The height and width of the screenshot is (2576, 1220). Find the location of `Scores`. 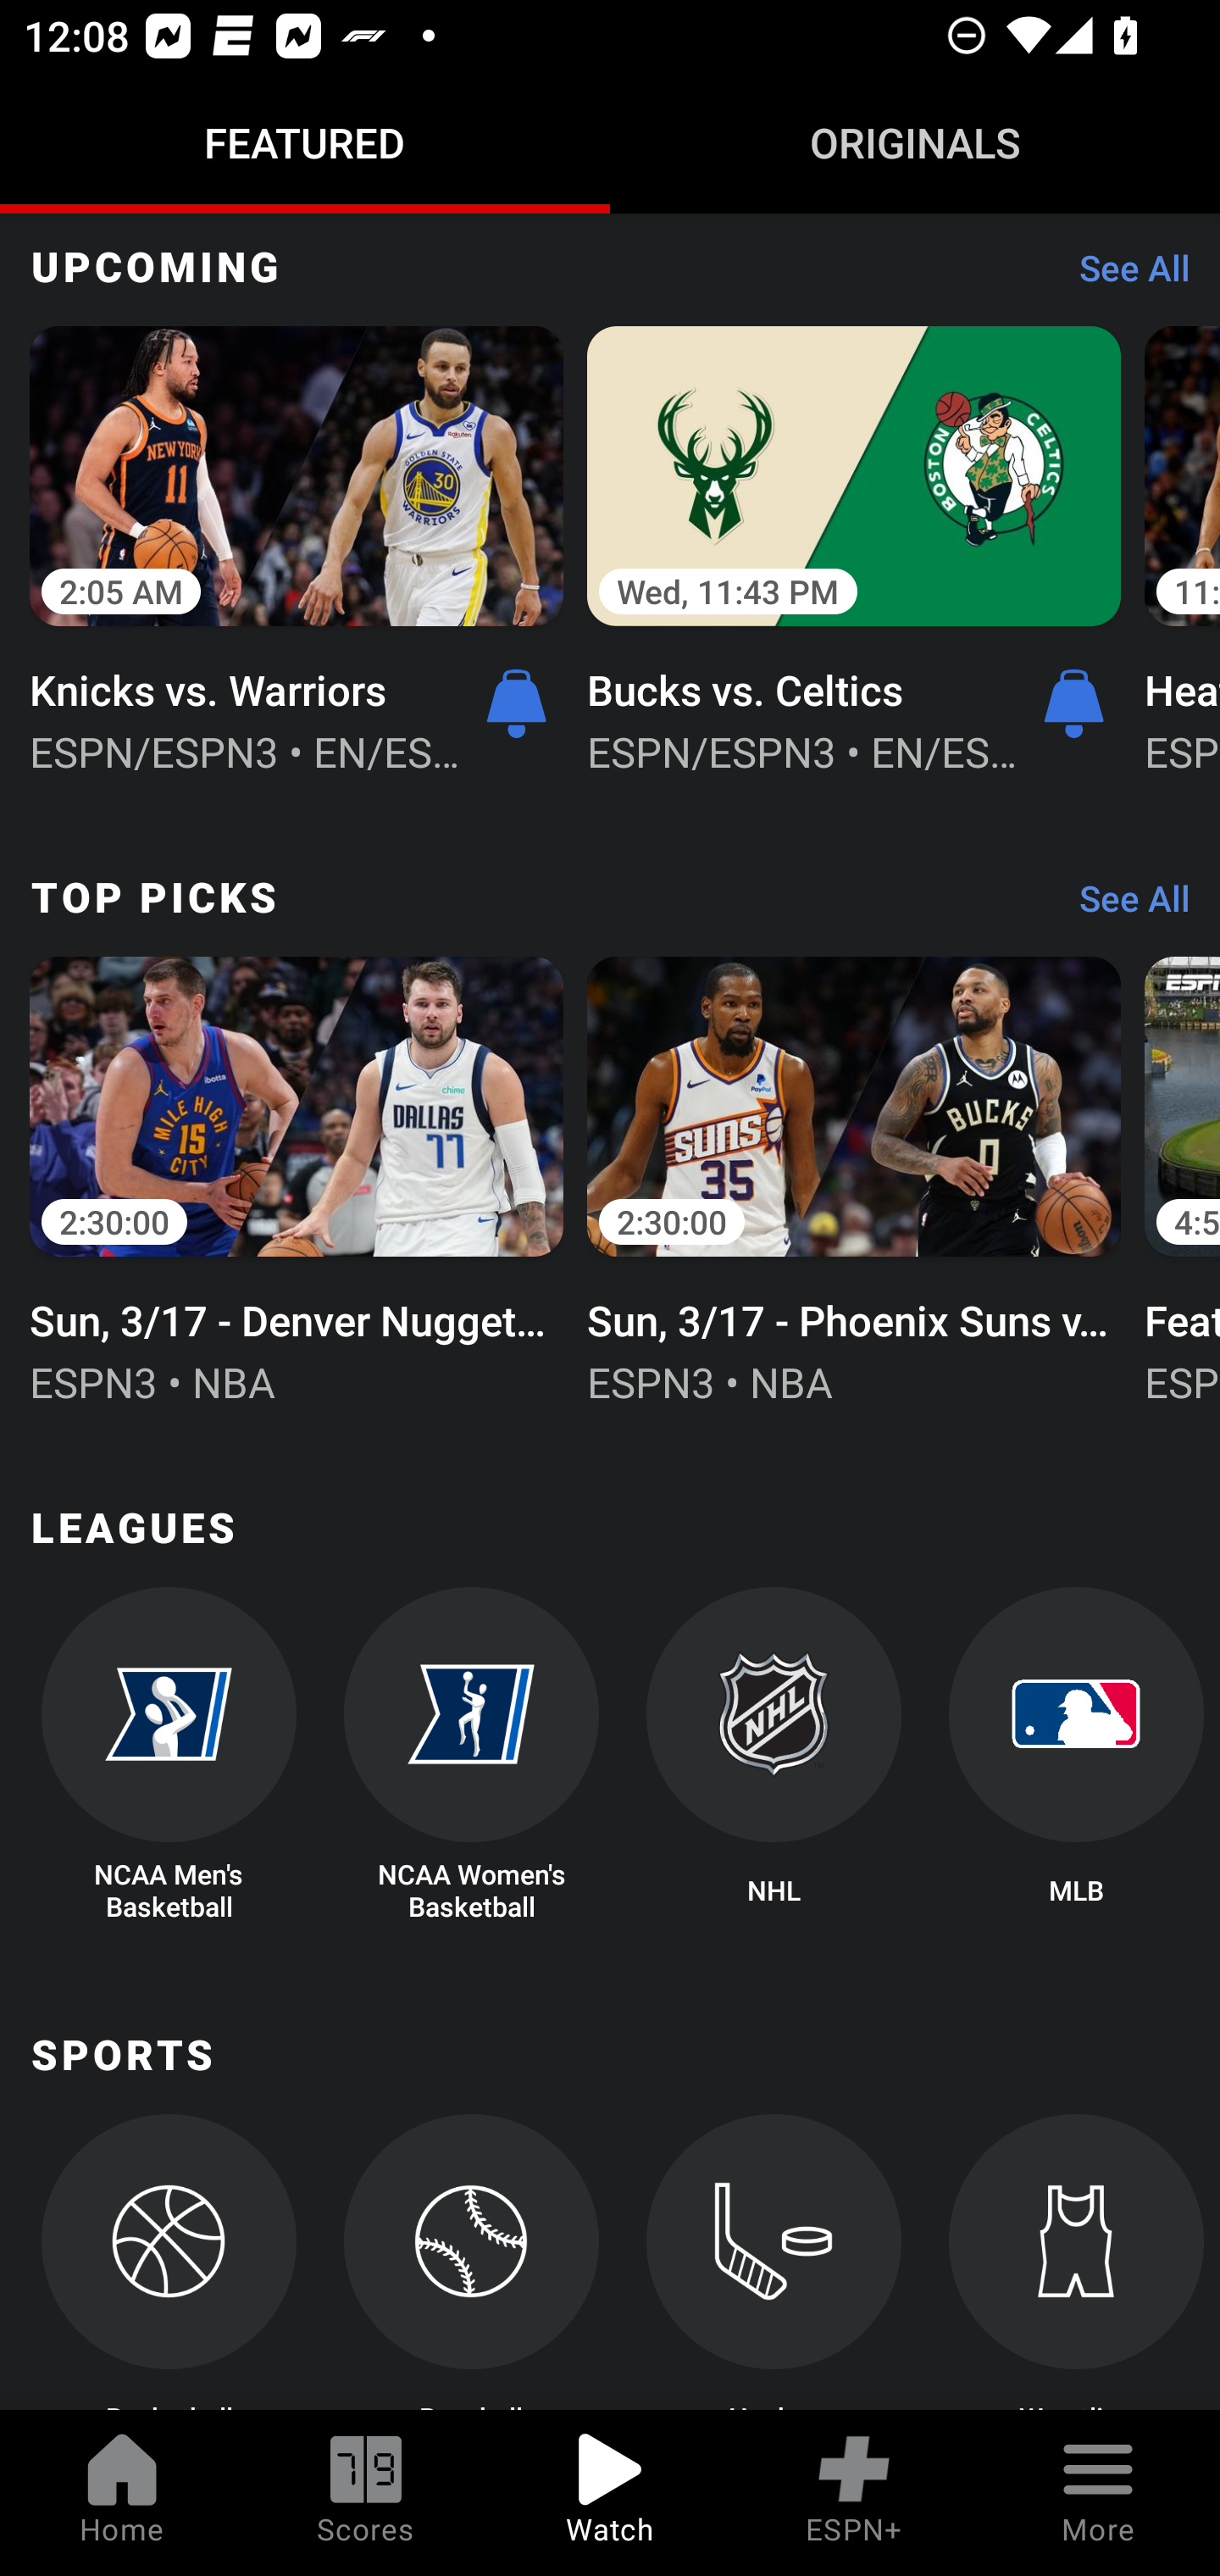

Scores is located at coordinates (366, 2493).